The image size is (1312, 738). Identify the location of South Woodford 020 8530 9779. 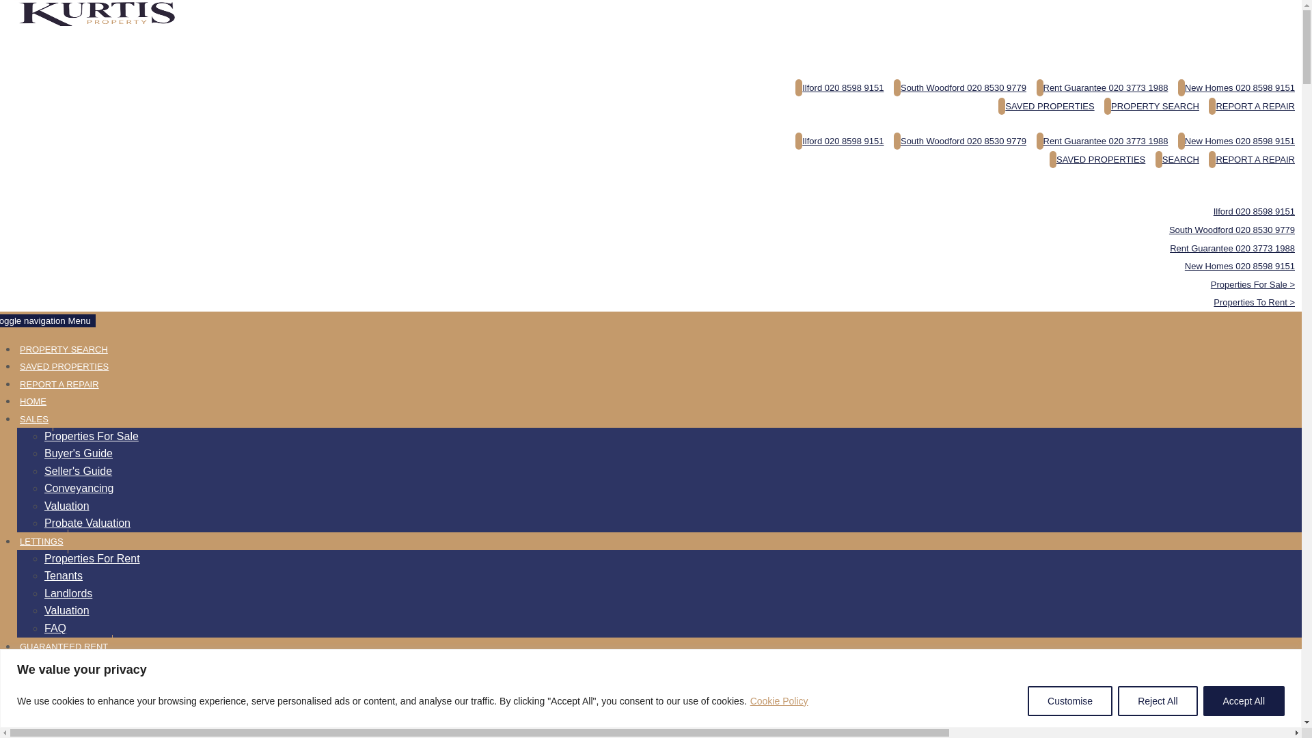
(959, 141).